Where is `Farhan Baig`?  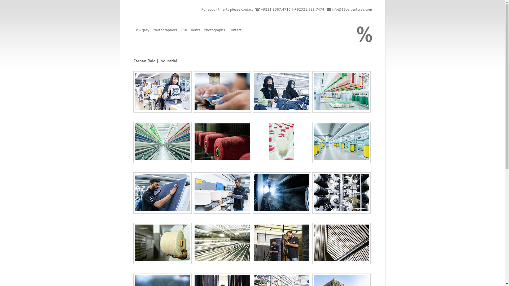
Farhan Baig is located at coordinates (341, 142).